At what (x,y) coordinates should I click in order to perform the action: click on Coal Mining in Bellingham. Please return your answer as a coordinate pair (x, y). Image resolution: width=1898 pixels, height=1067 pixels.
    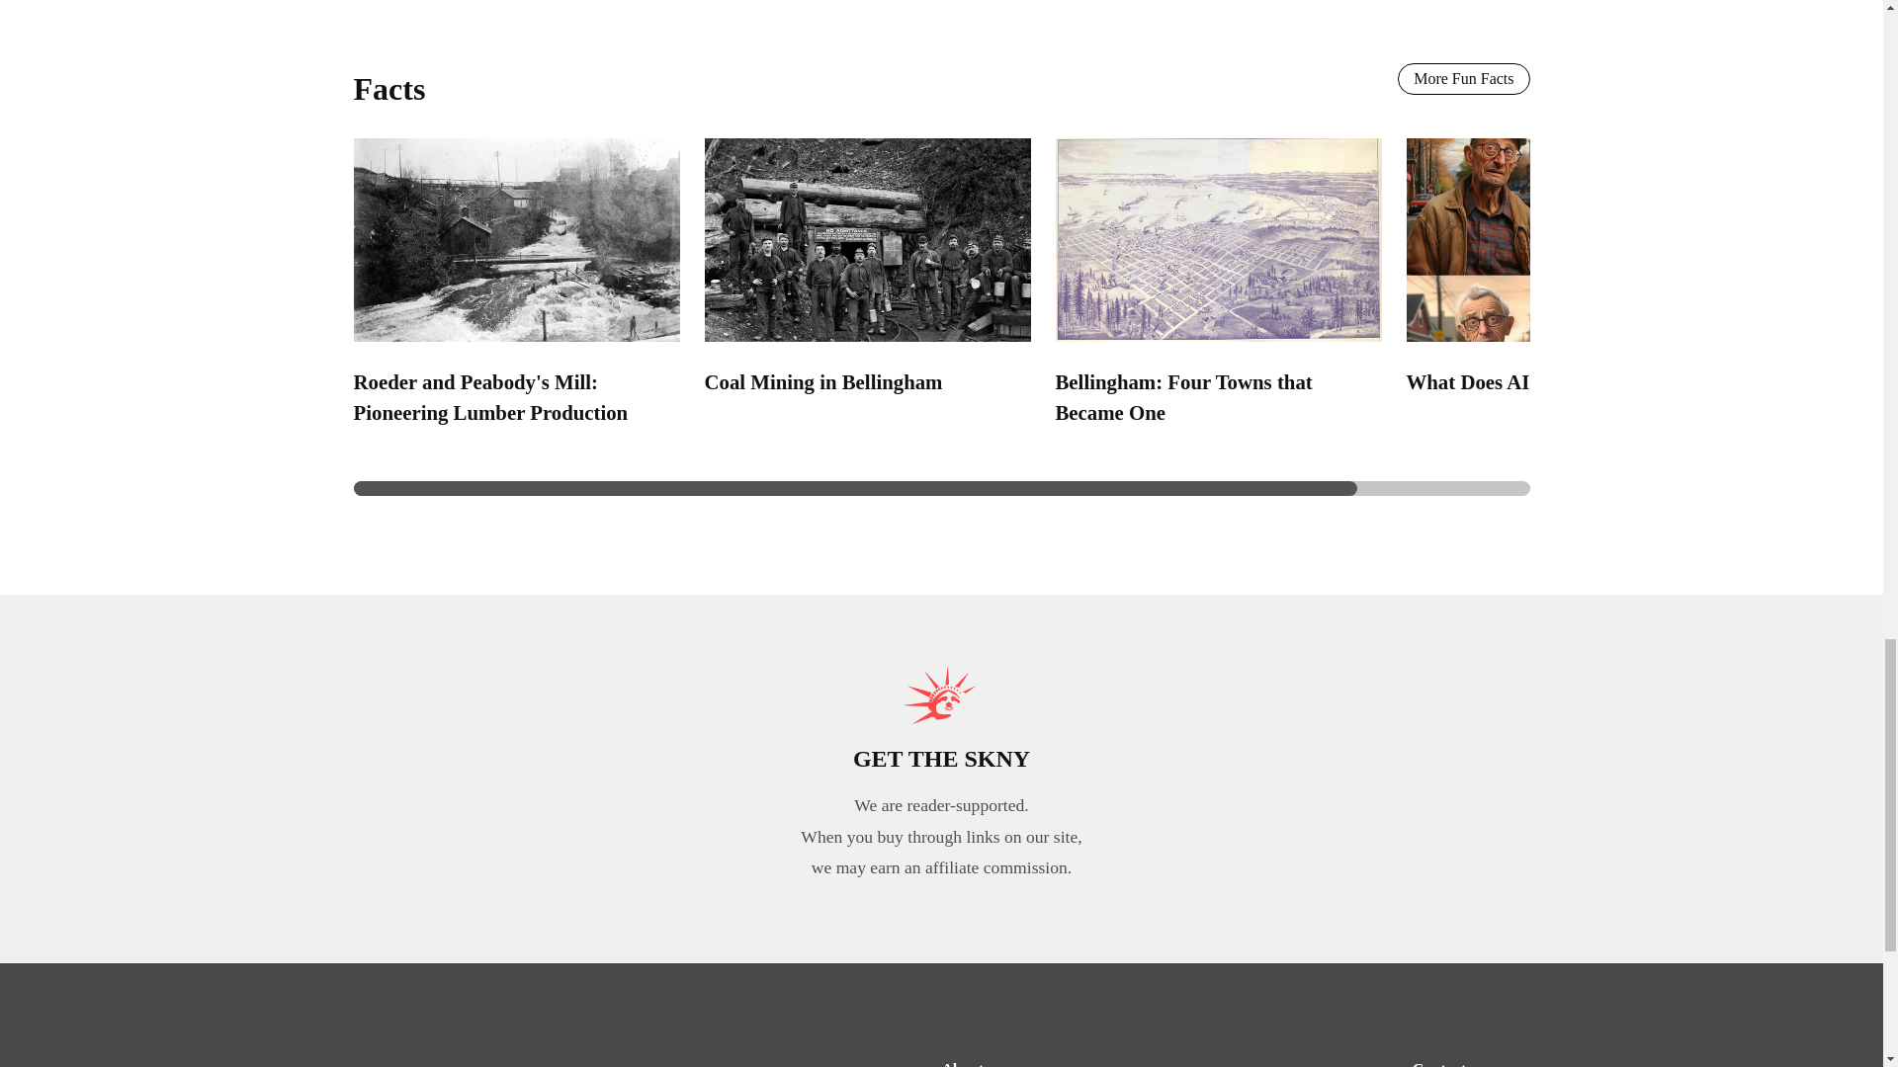
    Looking at the image, I should click on (822, 381).